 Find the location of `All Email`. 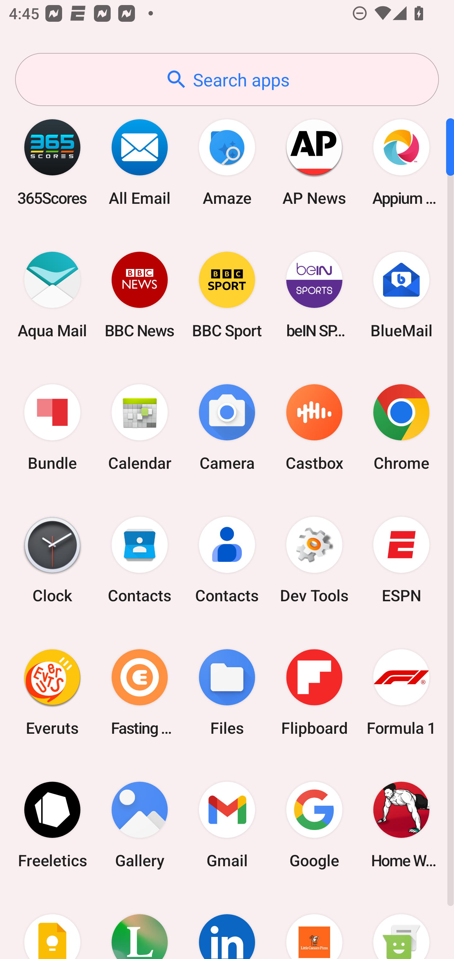

All Email is located at coordinates (140, 162).